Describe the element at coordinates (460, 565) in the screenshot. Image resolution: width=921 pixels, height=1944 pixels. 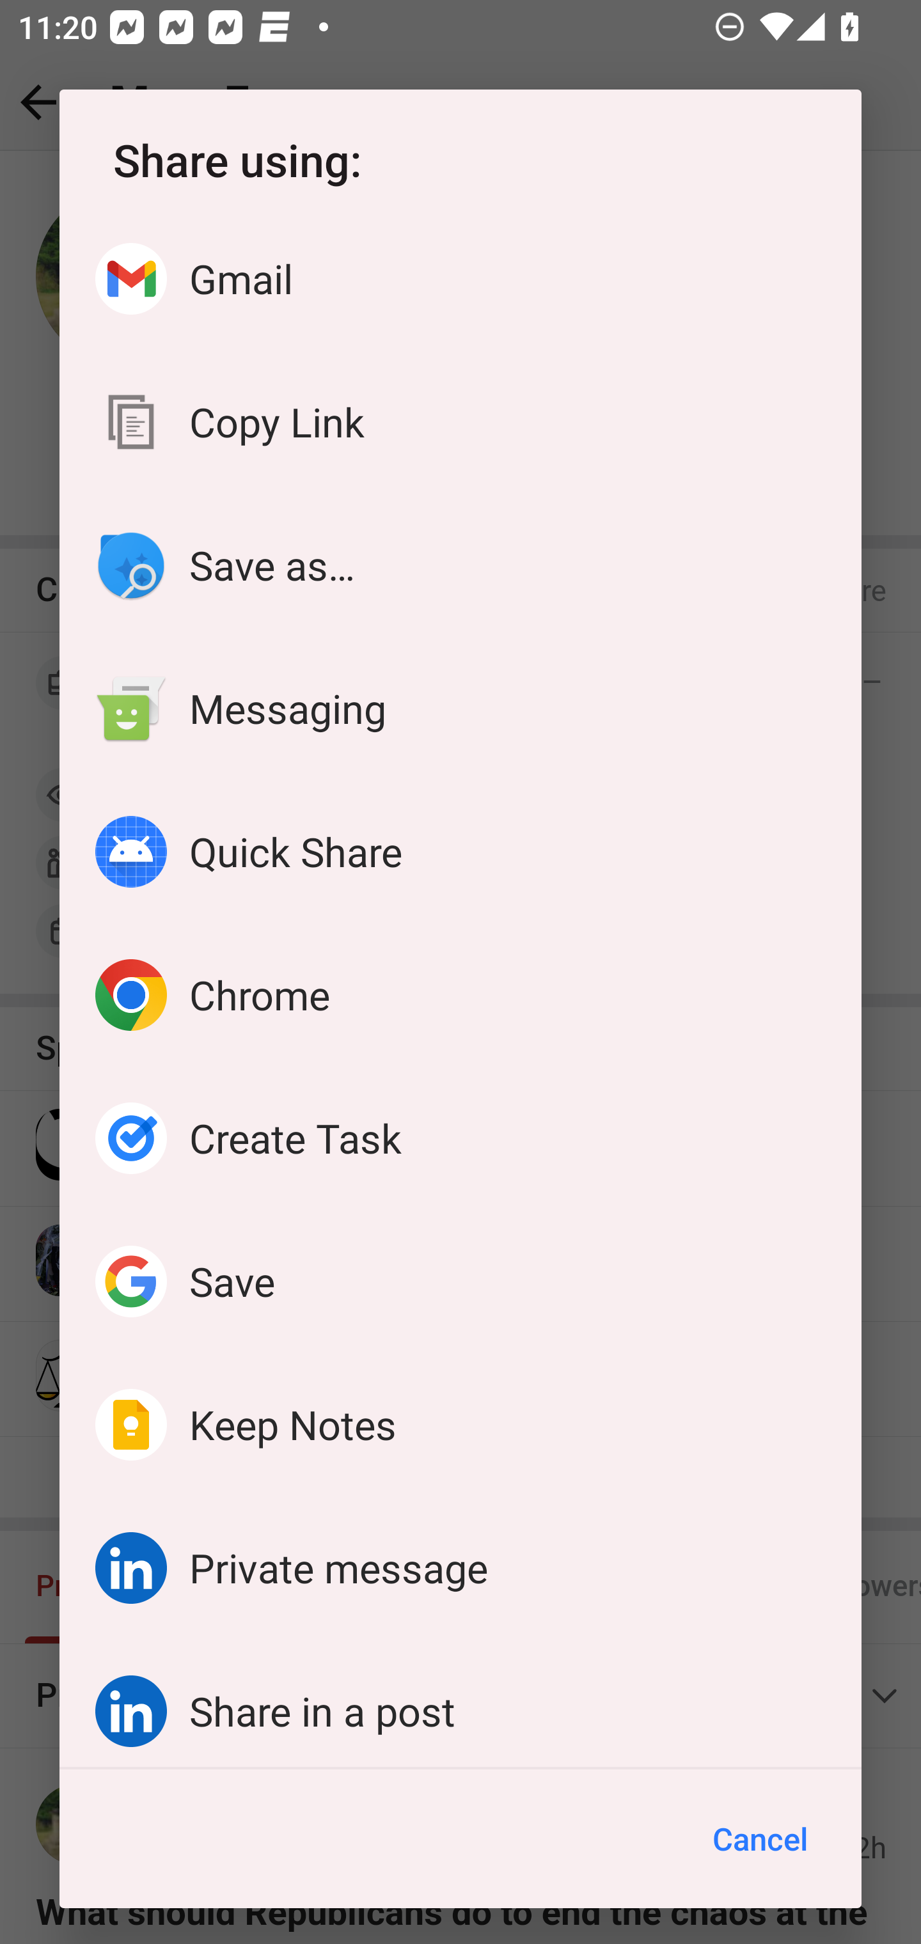
I see `Save as…` at that location.